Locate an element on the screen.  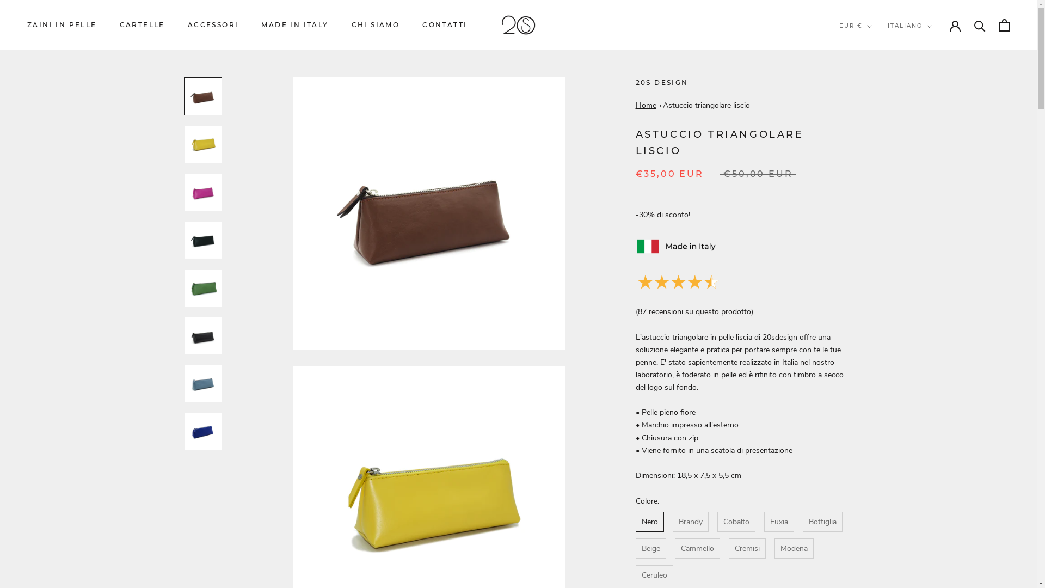
MADE IN ITALY
MADE IN ITALY is located at coordinates (295, 25).